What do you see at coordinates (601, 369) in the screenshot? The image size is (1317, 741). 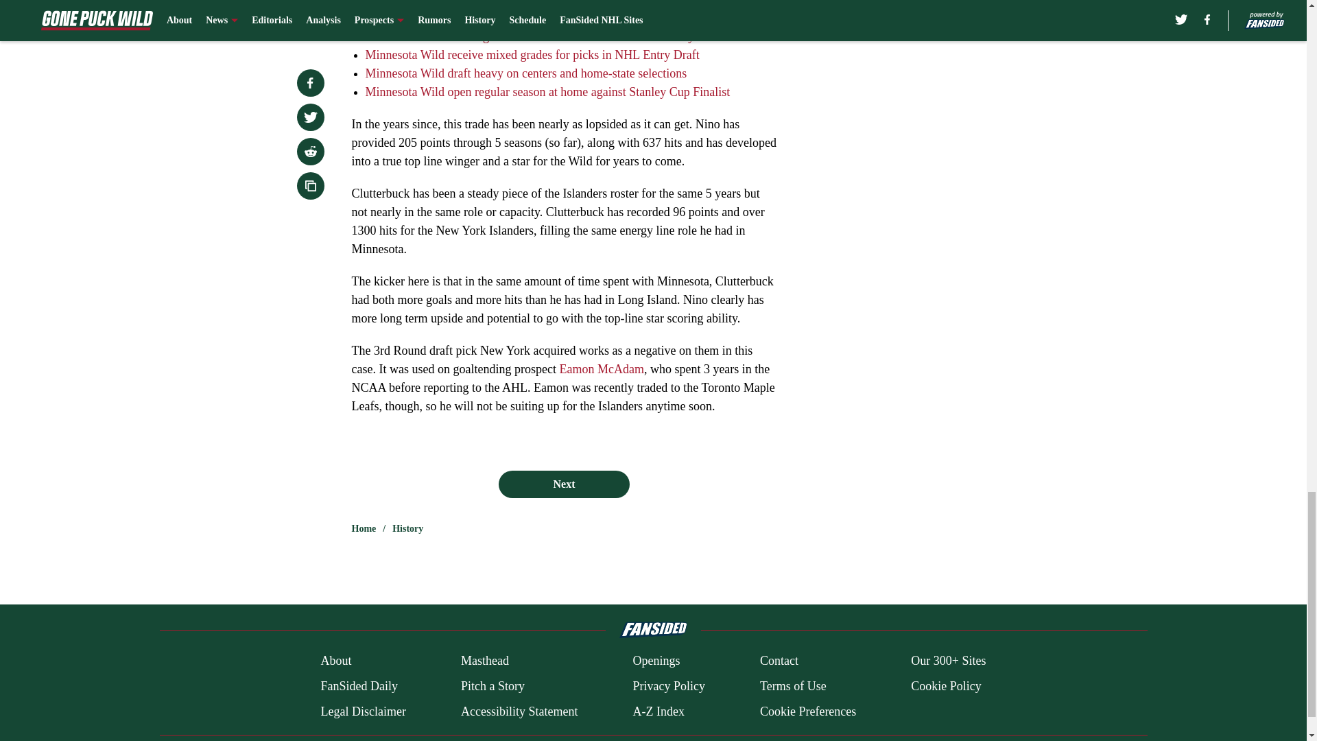 I see `Eamon McAdam` at bounding box center [601, 369].